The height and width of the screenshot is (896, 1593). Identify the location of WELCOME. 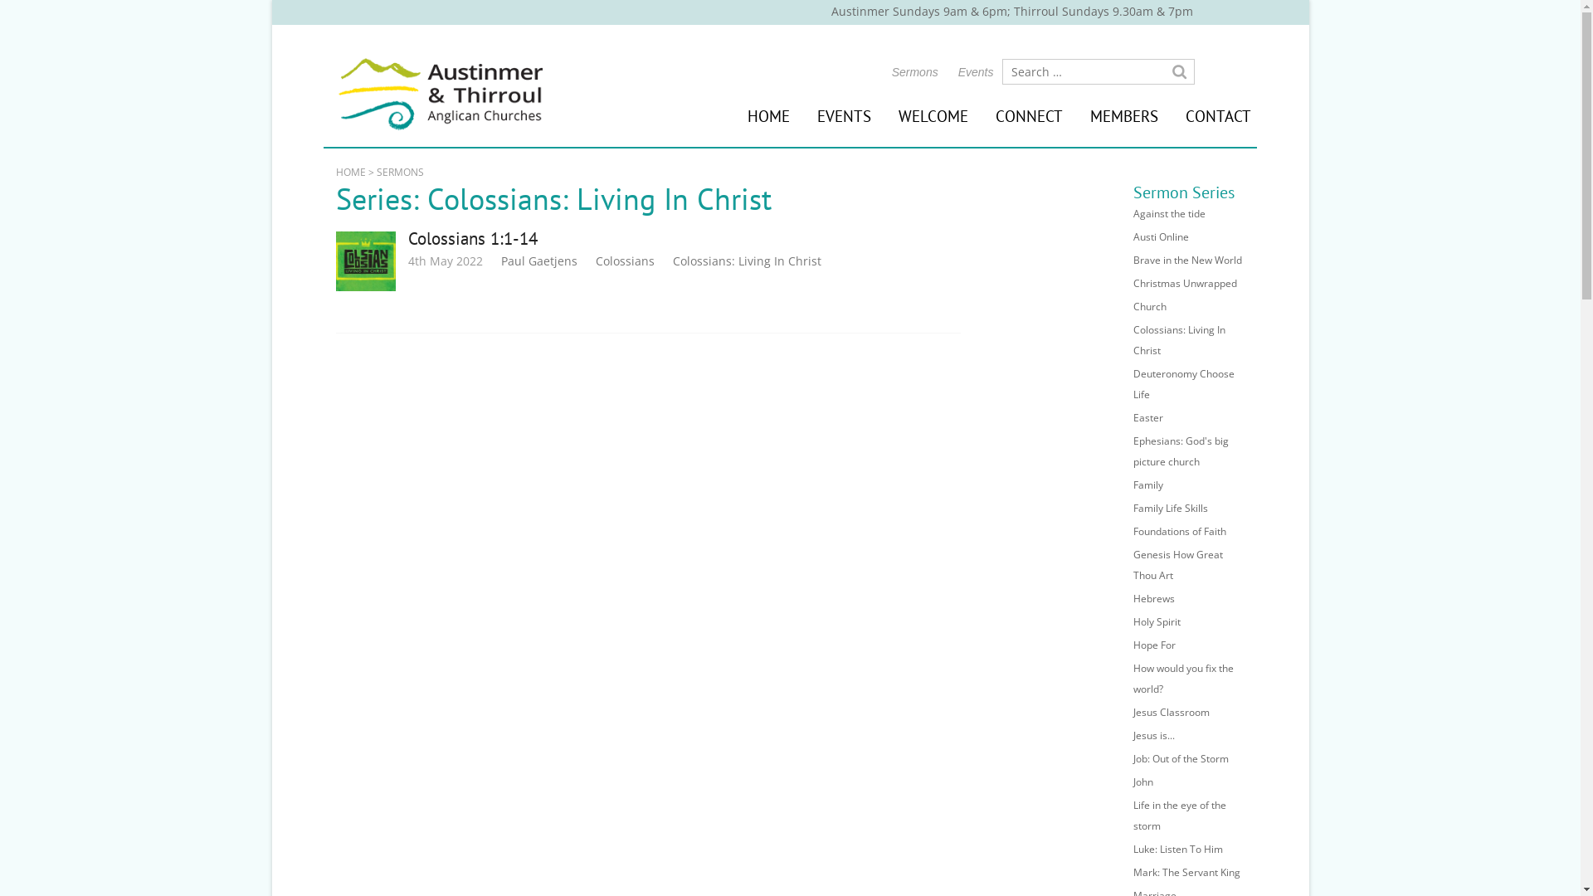
(933, 116).